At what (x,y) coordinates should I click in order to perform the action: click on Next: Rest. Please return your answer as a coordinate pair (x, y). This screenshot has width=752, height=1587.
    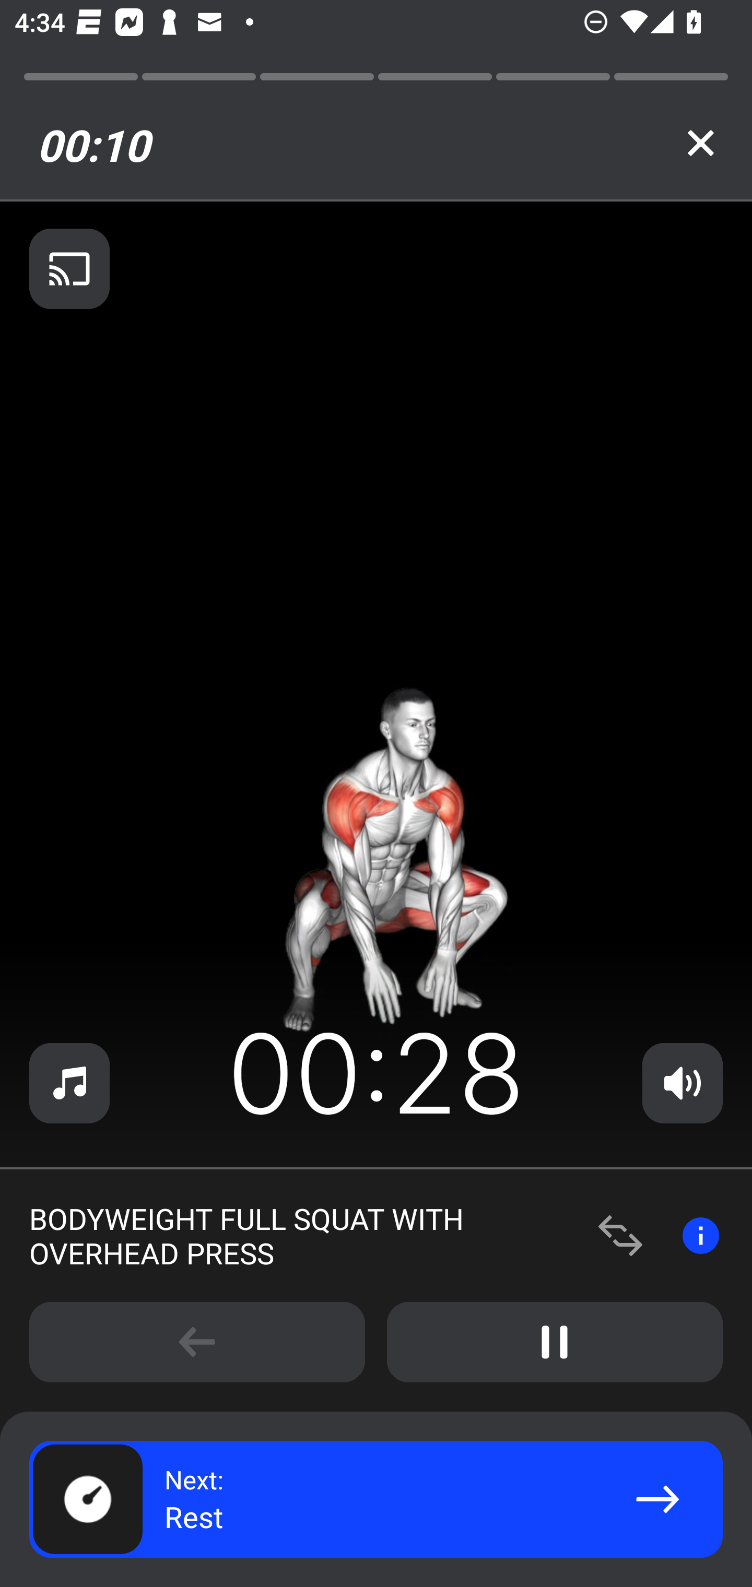
    Looking at the image, I should click on (376, 1499).